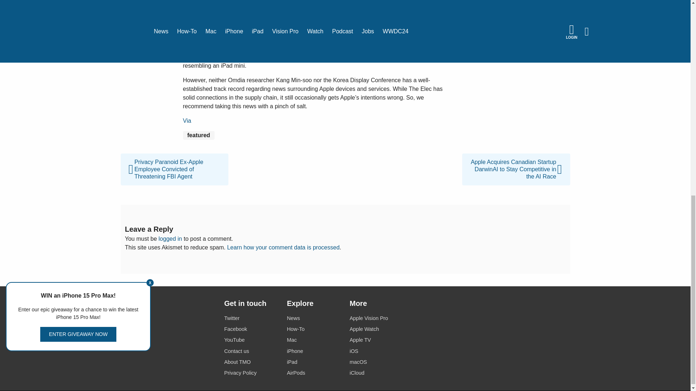 The image size is (696, 391). I want to click on Contact us, so click(251, 351).